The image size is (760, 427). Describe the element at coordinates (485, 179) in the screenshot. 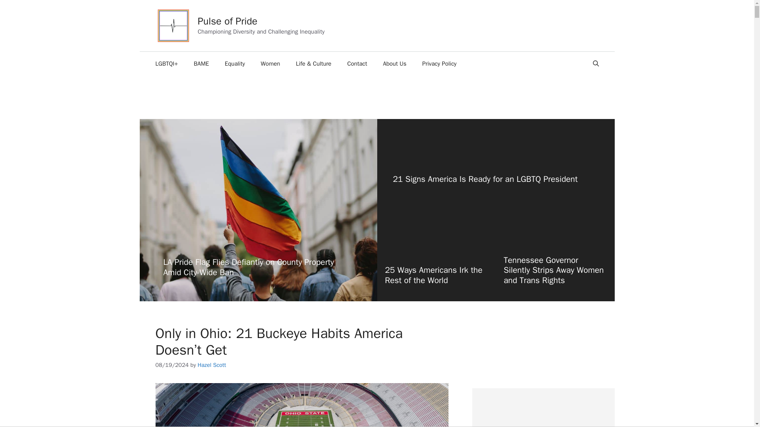

I see `21 Signs America Is Ready for an LGBTQ President` at that location.